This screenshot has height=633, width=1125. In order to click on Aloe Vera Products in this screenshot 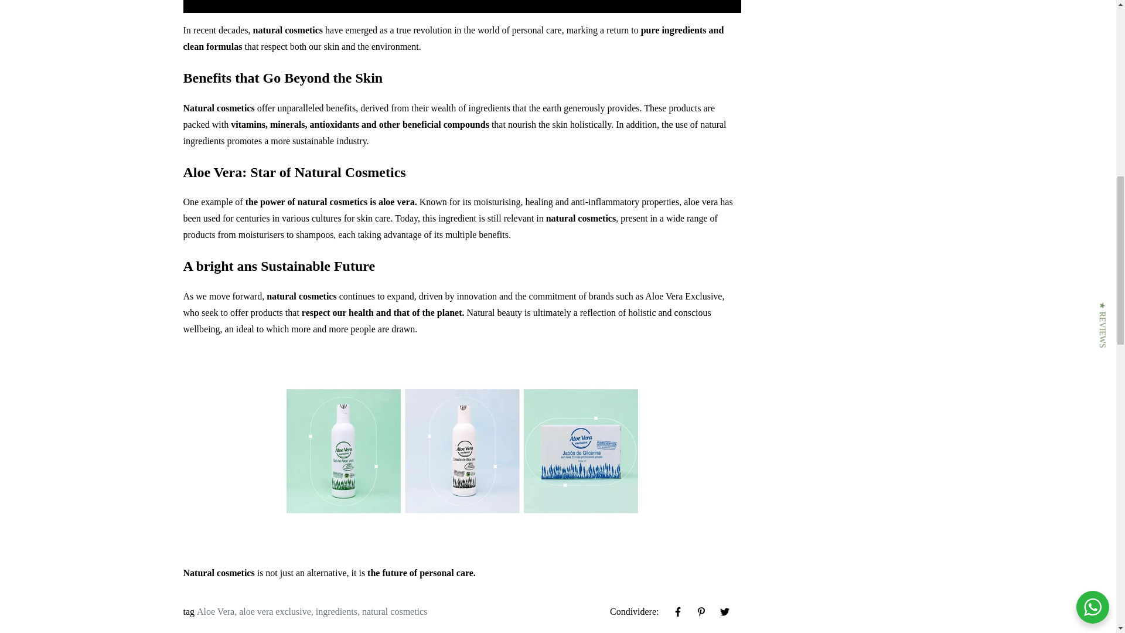, I will do `click(462, 450)`.